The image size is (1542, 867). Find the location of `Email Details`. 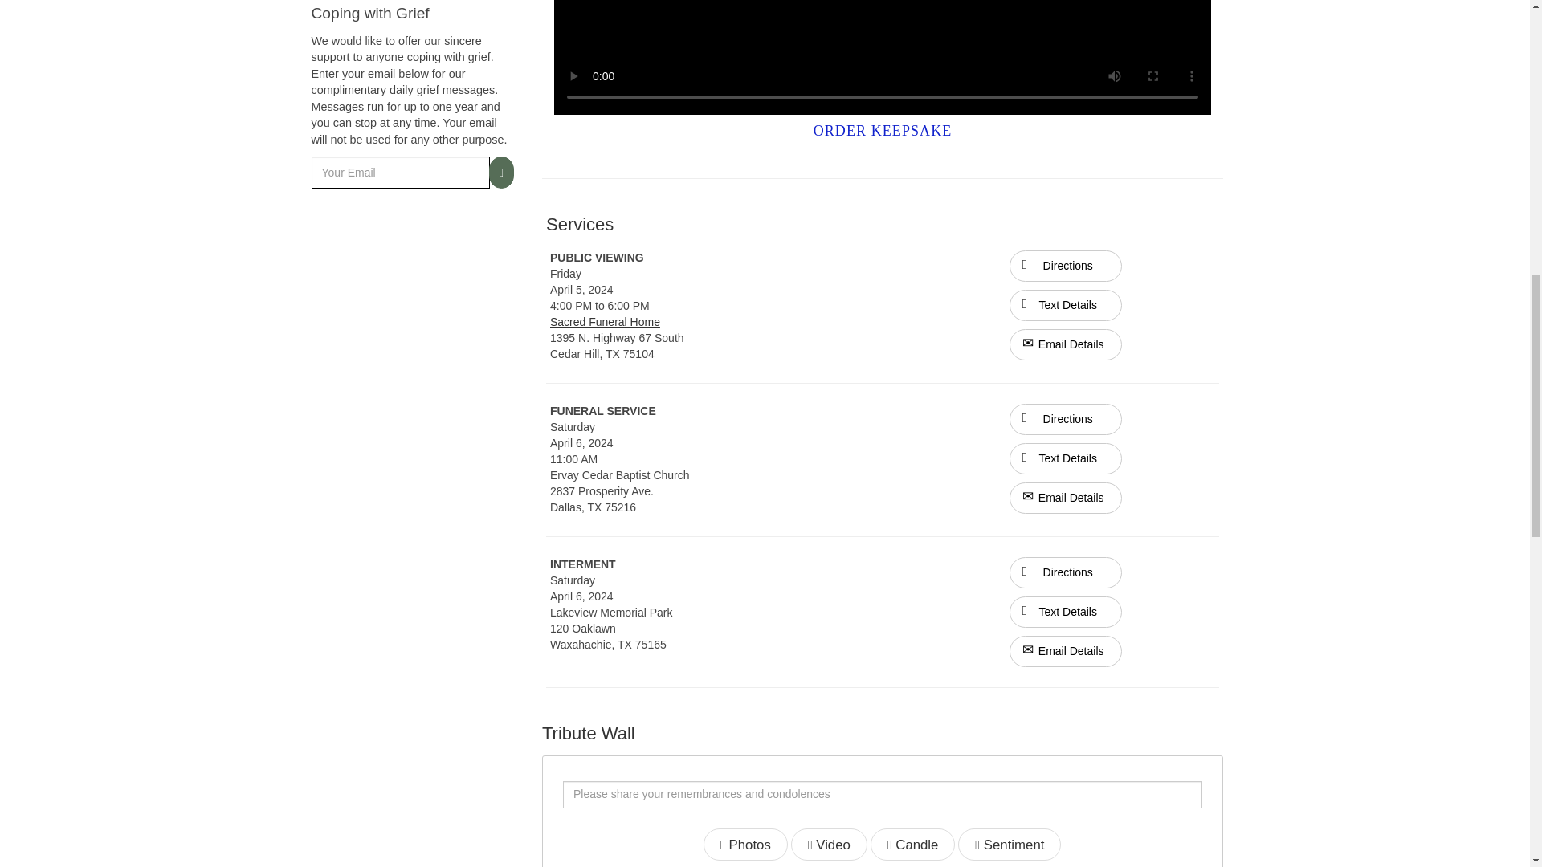

Email Details is located at coordinates (1066, 345).